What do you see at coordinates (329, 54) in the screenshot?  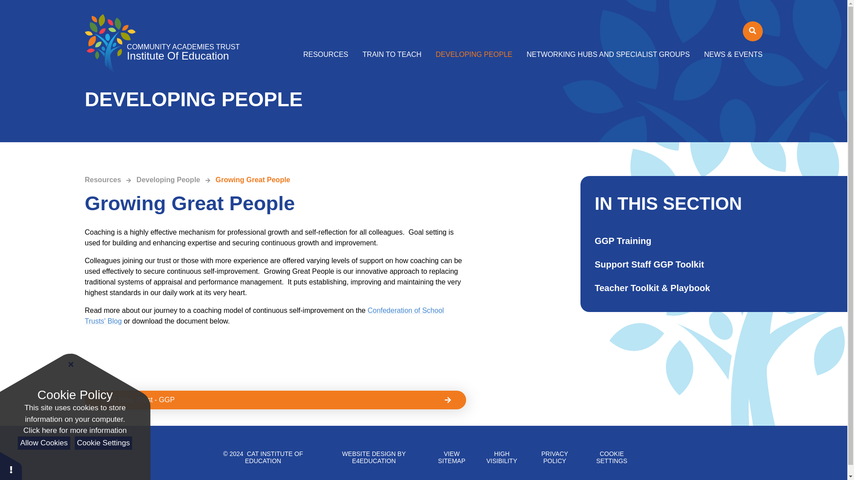 I see `RESOURCES` at bounding box center [329, 54].